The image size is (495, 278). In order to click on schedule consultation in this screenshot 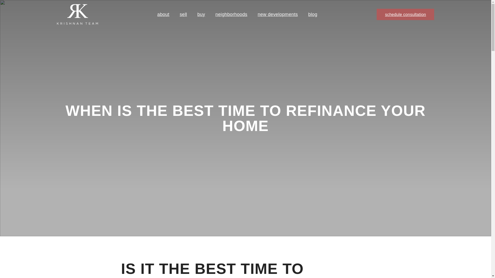, I will do `click(405, 14)`.